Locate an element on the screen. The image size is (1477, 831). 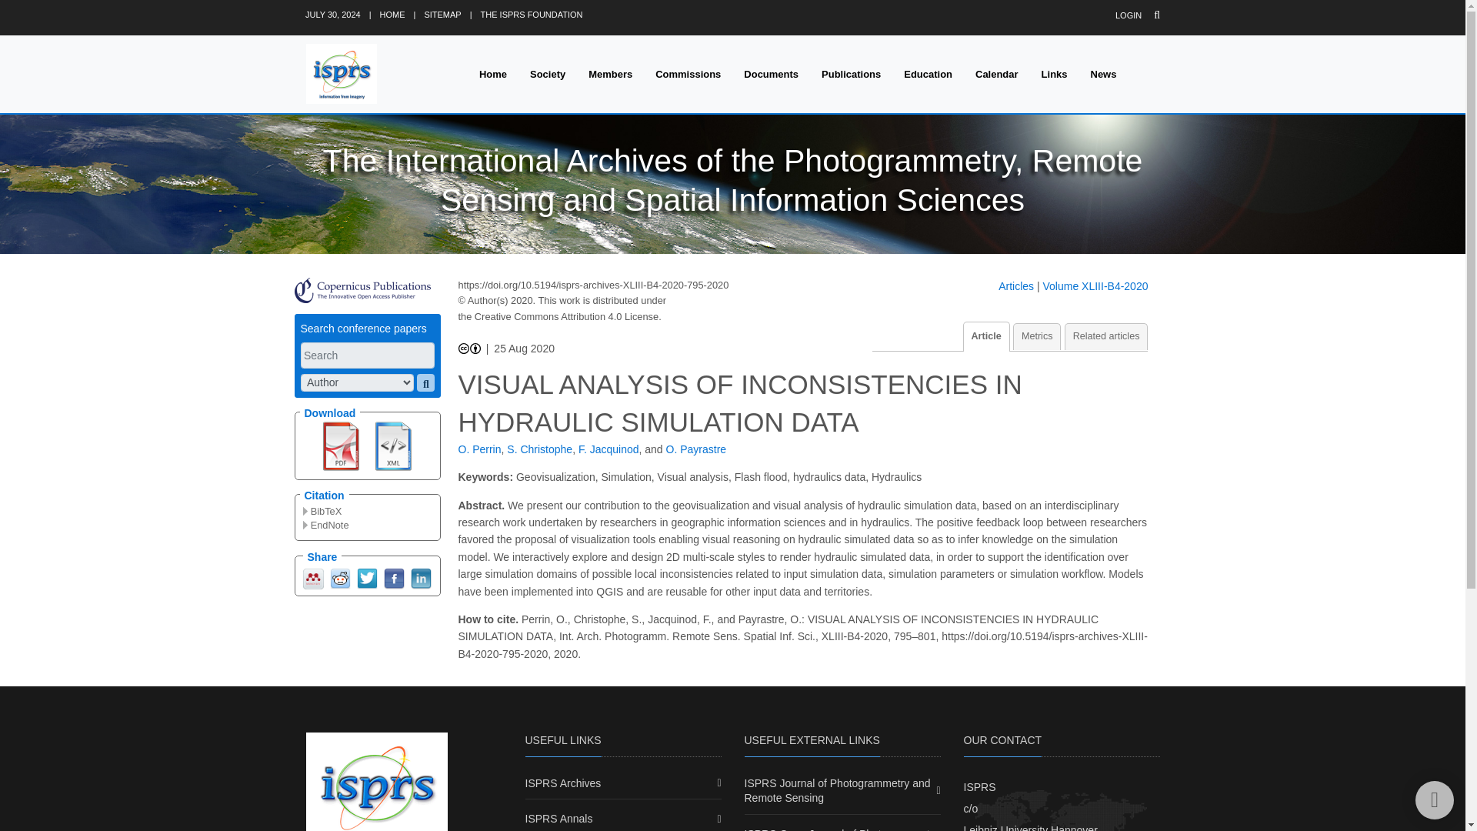
THE ISPRS FOUNDATION is located at coordinates (532, 14).